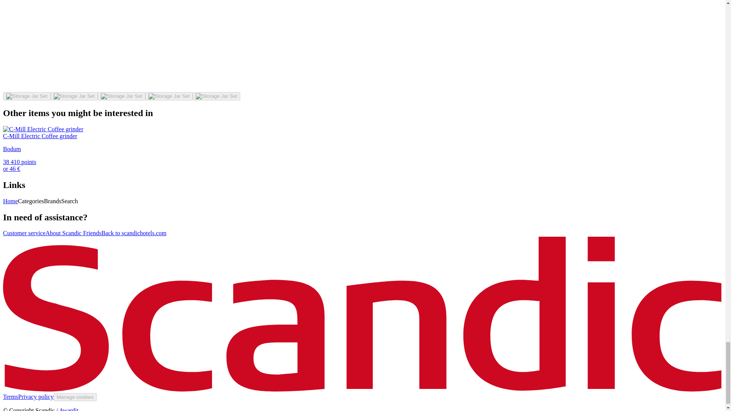 This screenshot has height=411, width=731. What do you see at coordinates (10, 201) in the screenshot?
I see `Home` at bounding box center [10, 201].